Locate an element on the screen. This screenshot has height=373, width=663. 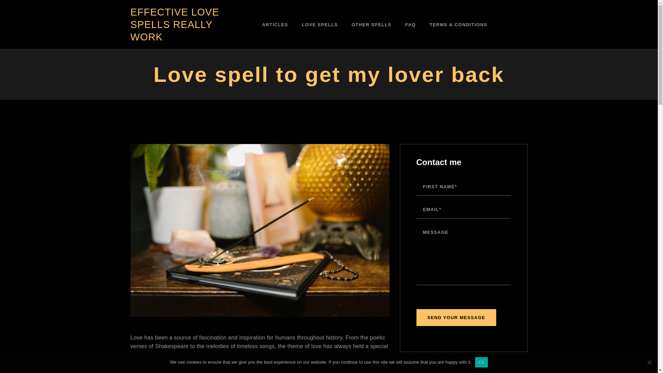
Ok is located at coordinates (481, 362).